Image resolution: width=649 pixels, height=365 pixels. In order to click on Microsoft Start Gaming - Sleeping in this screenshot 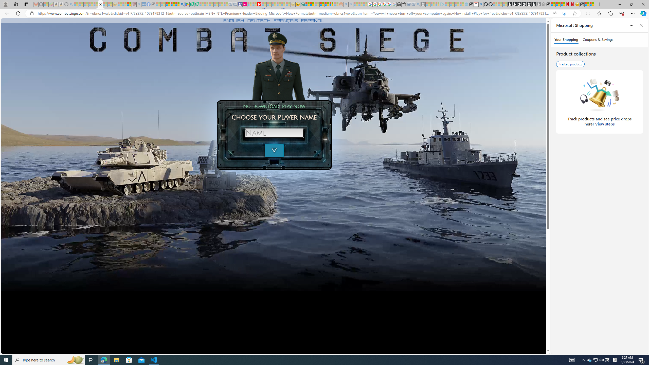, I will do `click(423, 4)`.